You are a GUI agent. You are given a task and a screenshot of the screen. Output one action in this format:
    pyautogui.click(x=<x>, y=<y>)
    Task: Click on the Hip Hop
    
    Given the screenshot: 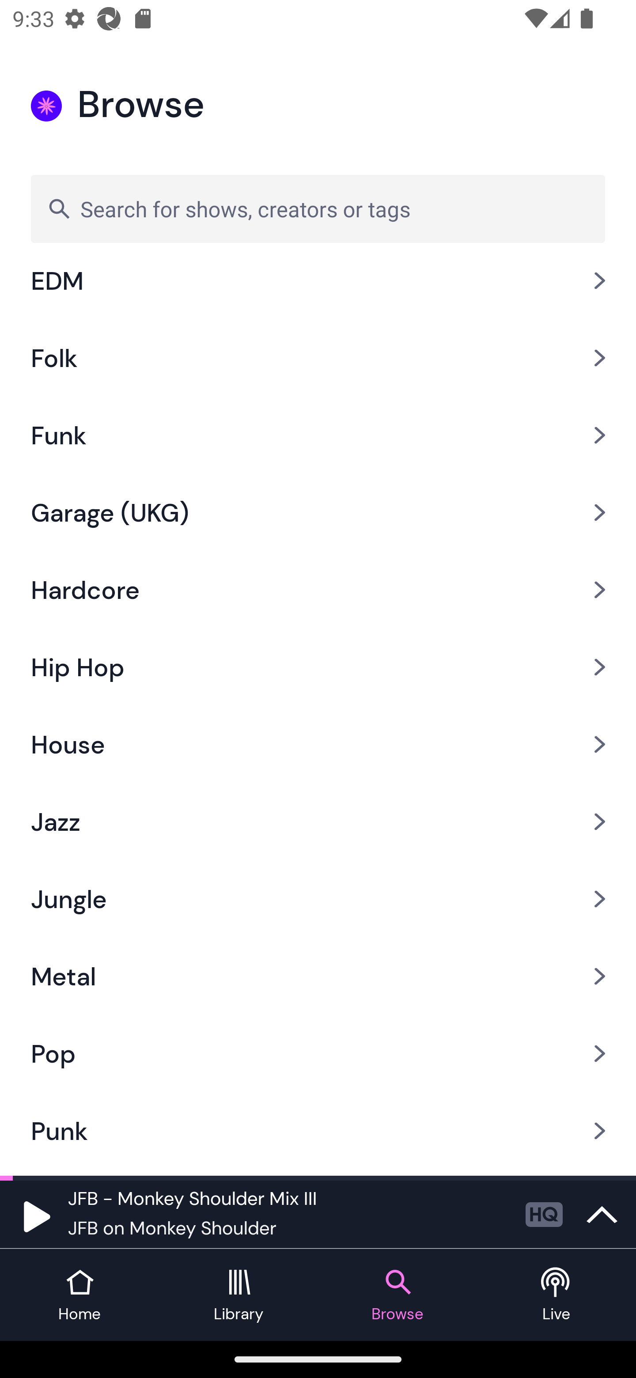 What is the action you would take?
    pyautogui.click(x=318, y=667)
    